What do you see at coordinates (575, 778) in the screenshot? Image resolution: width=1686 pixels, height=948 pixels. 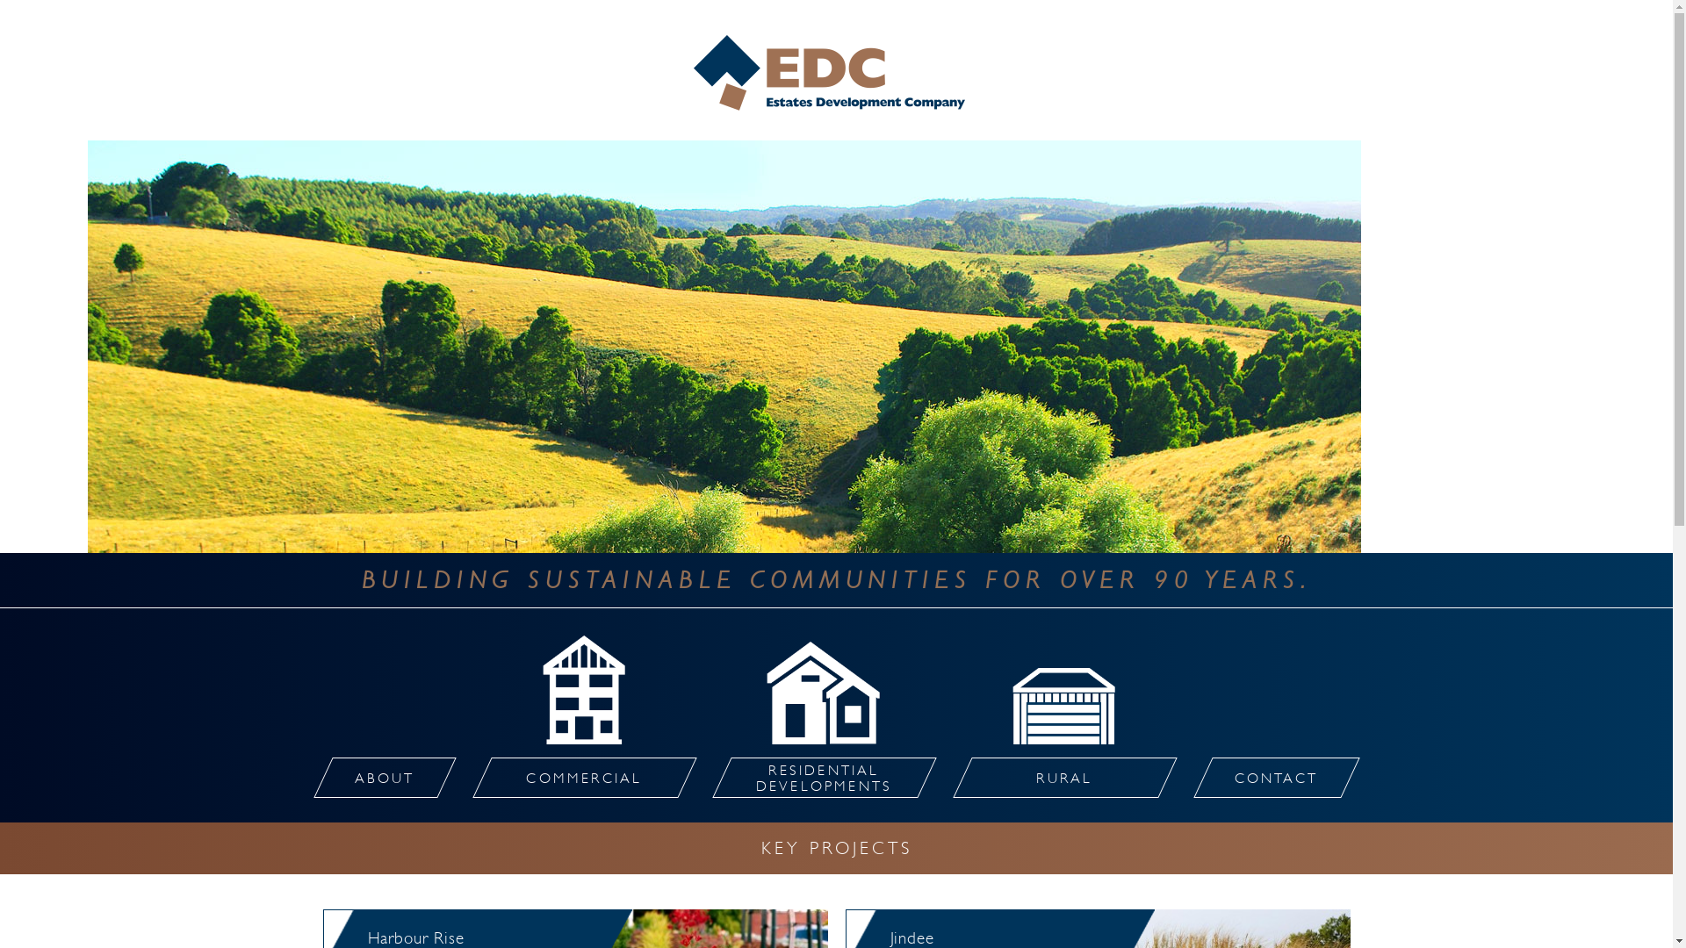 I see `COMMERCIAL` at bounding box center [575, 778].